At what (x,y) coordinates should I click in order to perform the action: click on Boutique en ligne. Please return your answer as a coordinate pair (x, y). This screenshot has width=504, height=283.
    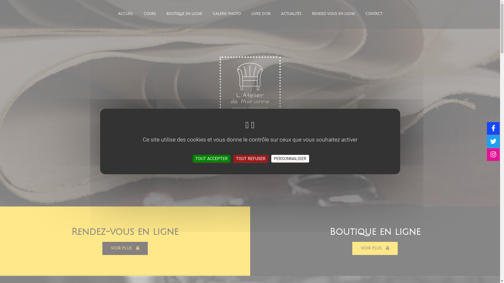
    Looking at the image, I should click on (375, 232).